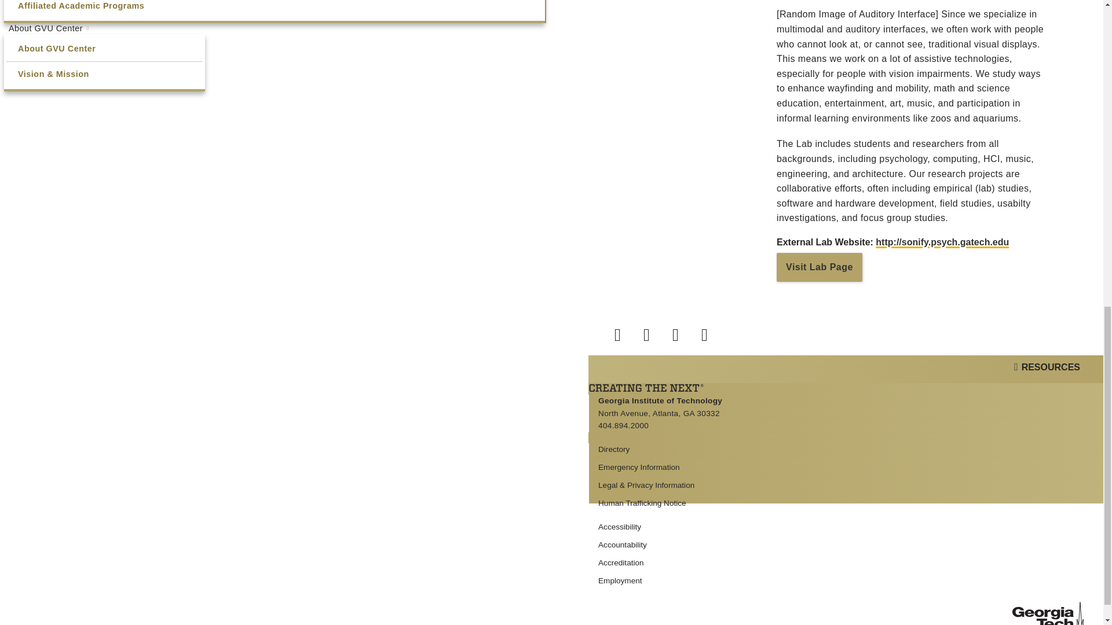 This screenshot has width=1112, height=625. Describe the element at coordinates (104, 49) in the screenshot. I see `About GVU Center` at that location.